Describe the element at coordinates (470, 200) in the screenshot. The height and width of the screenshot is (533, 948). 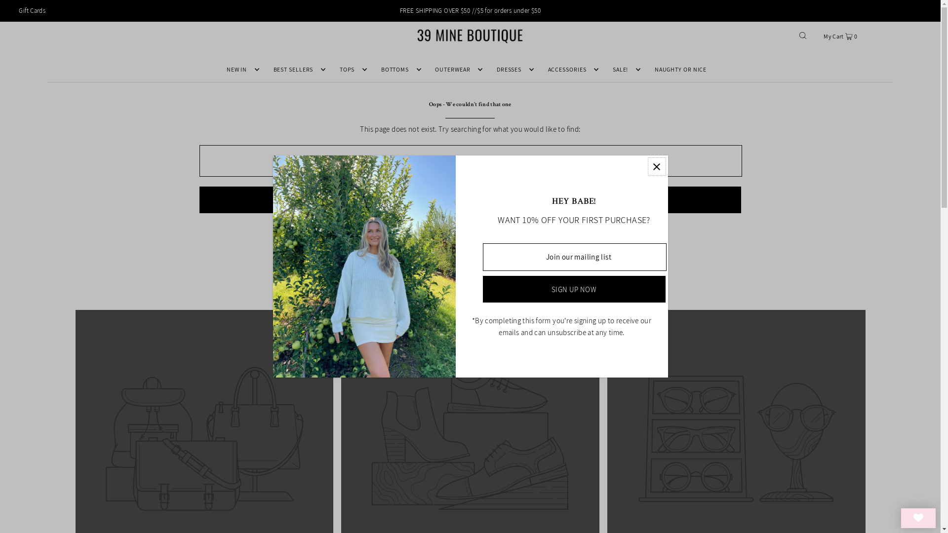
I see `Search` at that location.